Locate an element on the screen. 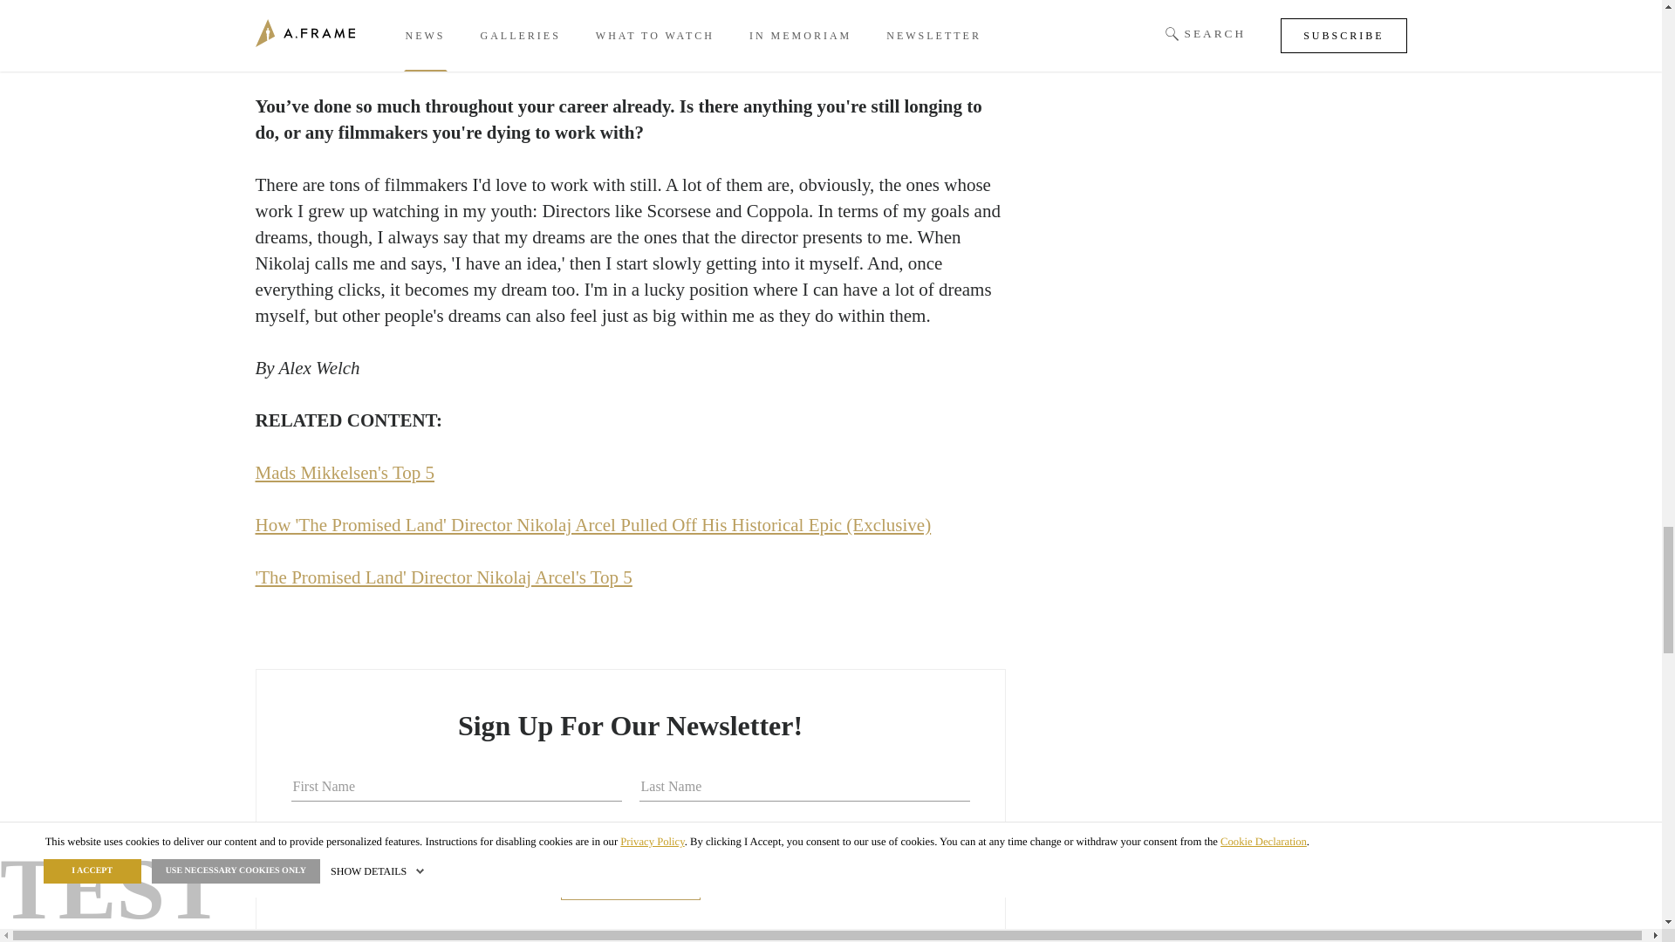 The image size is (1675, 942). SIGN UP is located at coordinates (630, 883).